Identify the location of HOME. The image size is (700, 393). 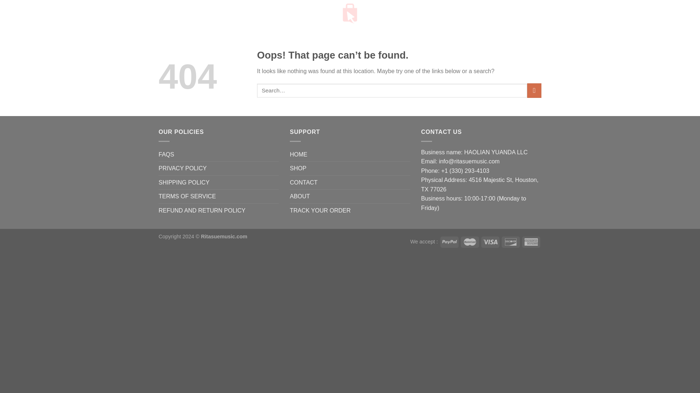
(298, 154).